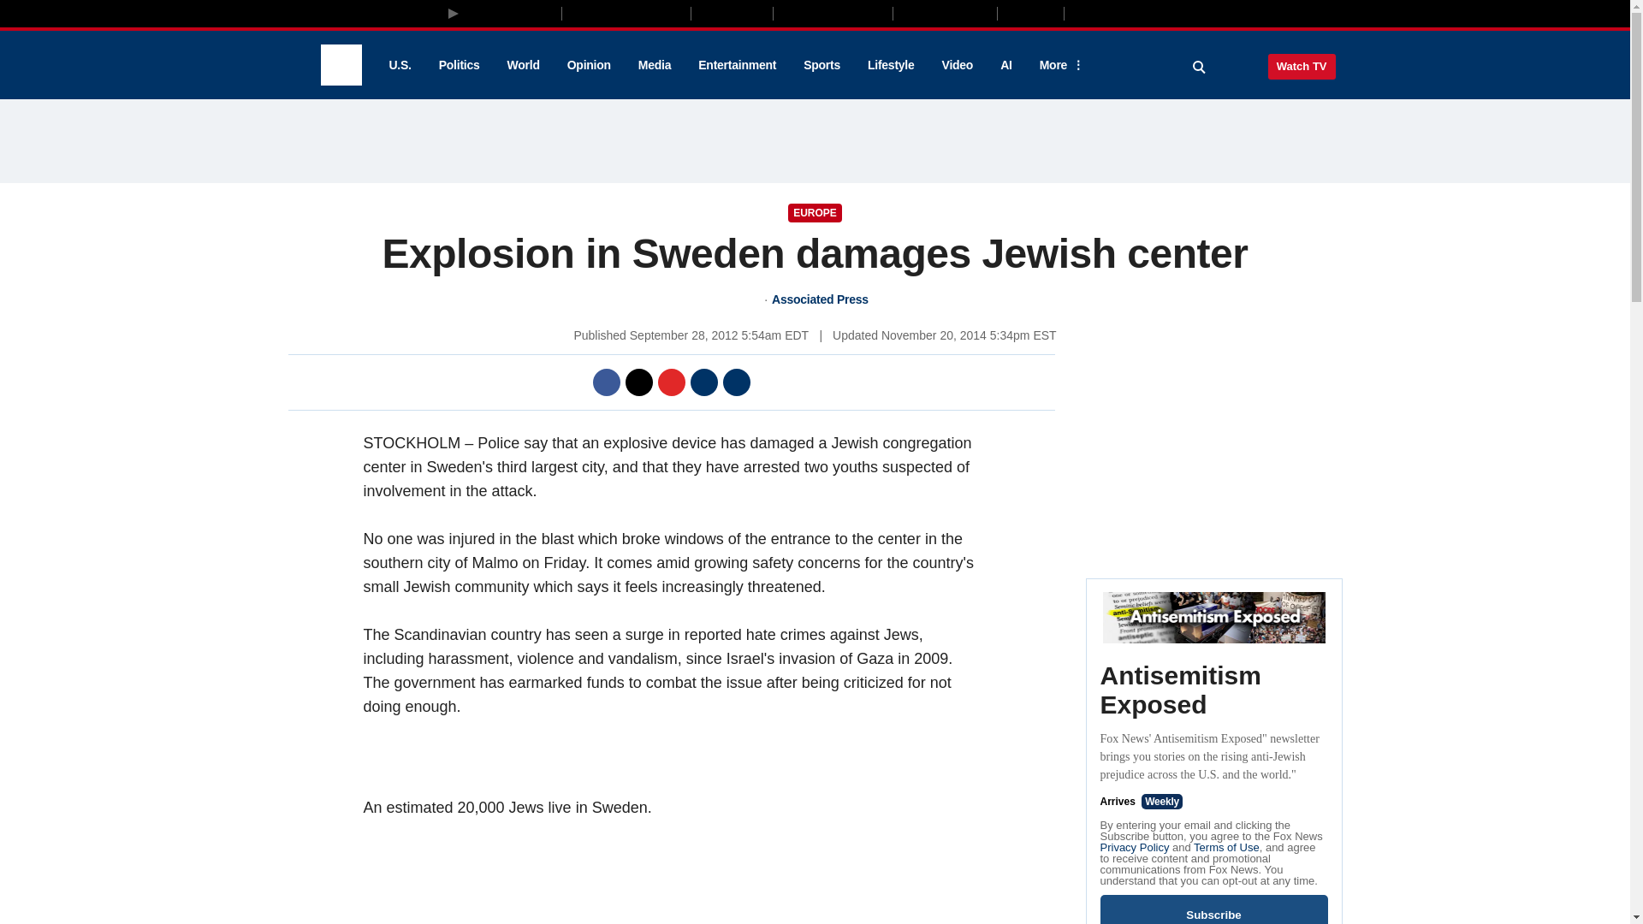 This screenshot has height=924, width=1643. I want to click on Politics, so click(460, 65).